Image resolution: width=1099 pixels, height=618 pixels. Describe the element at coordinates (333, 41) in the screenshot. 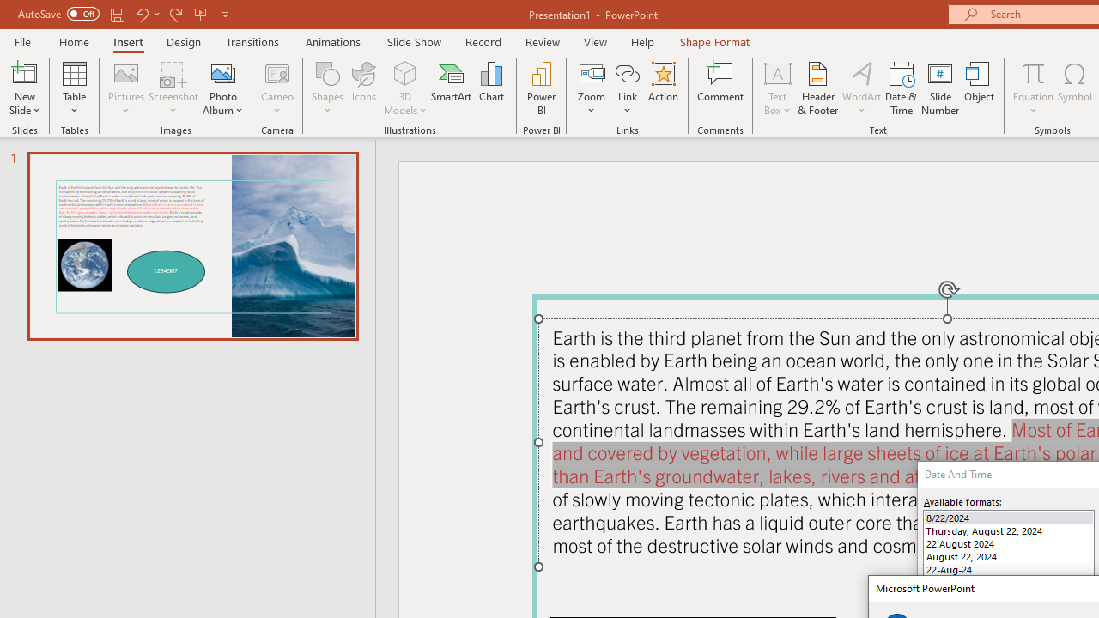

I see `Animations` at that location.